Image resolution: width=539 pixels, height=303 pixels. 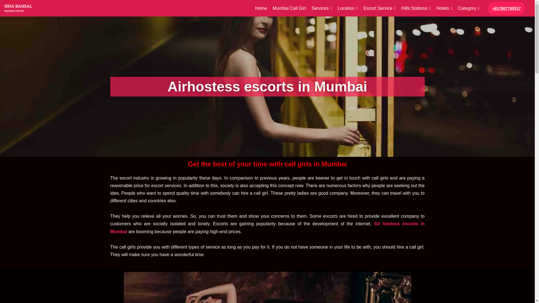 What do you see at coordinates (348, 8) in the screenshot?
I see `Location` at bounding box center [348, 8].